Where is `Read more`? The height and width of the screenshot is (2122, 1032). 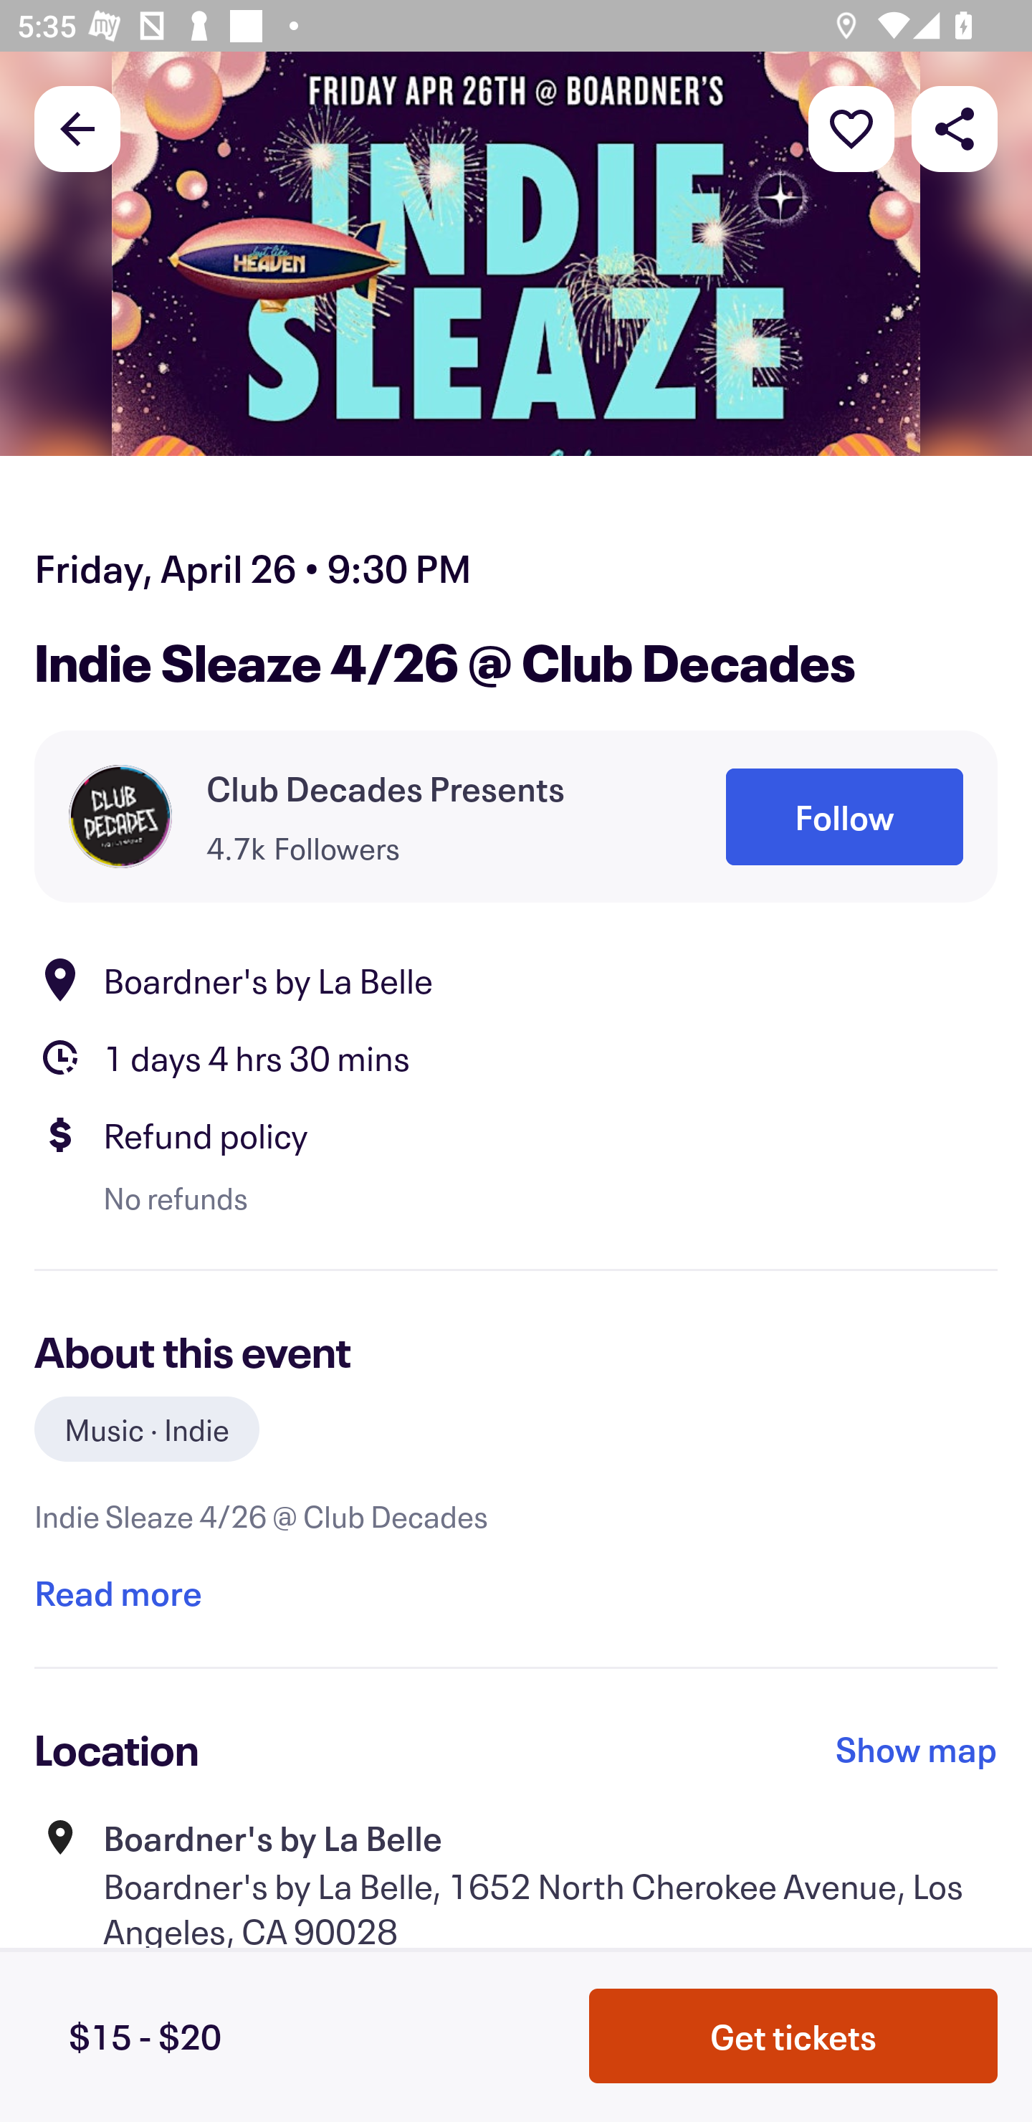
Read more is located at coordinates (118, 1592).